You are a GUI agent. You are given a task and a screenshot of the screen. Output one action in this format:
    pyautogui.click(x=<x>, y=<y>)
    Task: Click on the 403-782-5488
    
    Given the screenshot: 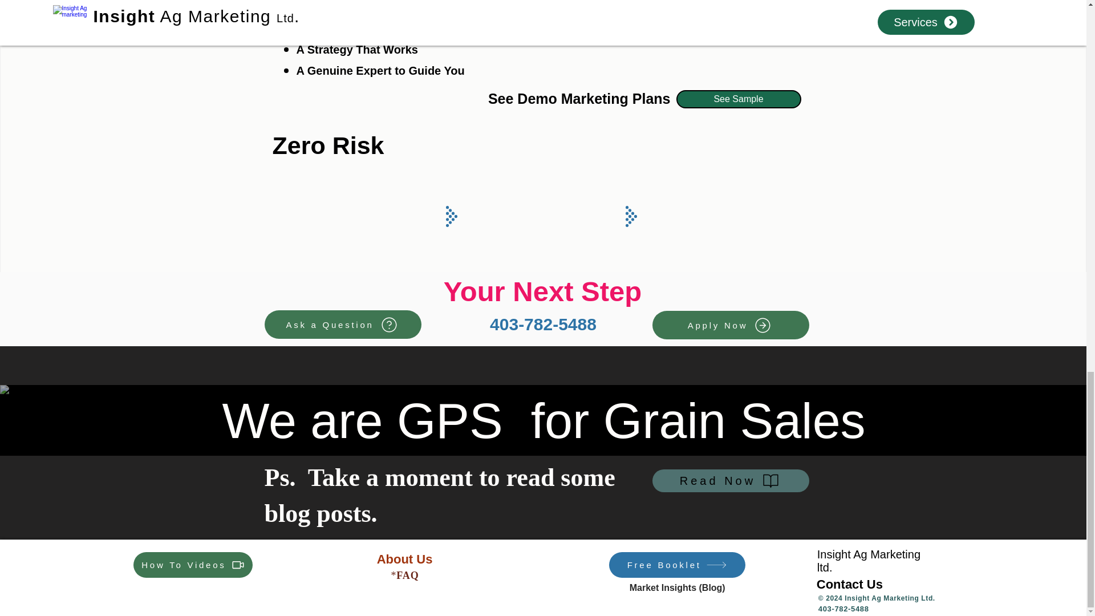 What is the action you would take?
    pyautogui.click(x=543, y=324)
    